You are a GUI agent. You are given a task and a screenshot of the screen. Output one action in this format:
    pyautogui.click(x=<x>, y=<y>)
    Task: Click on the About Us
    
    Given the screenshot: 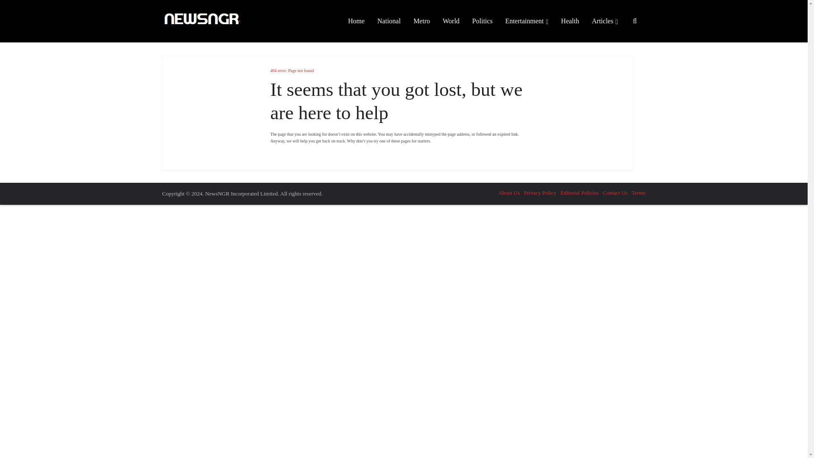 What is the action you would take?
    pyautogui.click(x=509, y=193)
    